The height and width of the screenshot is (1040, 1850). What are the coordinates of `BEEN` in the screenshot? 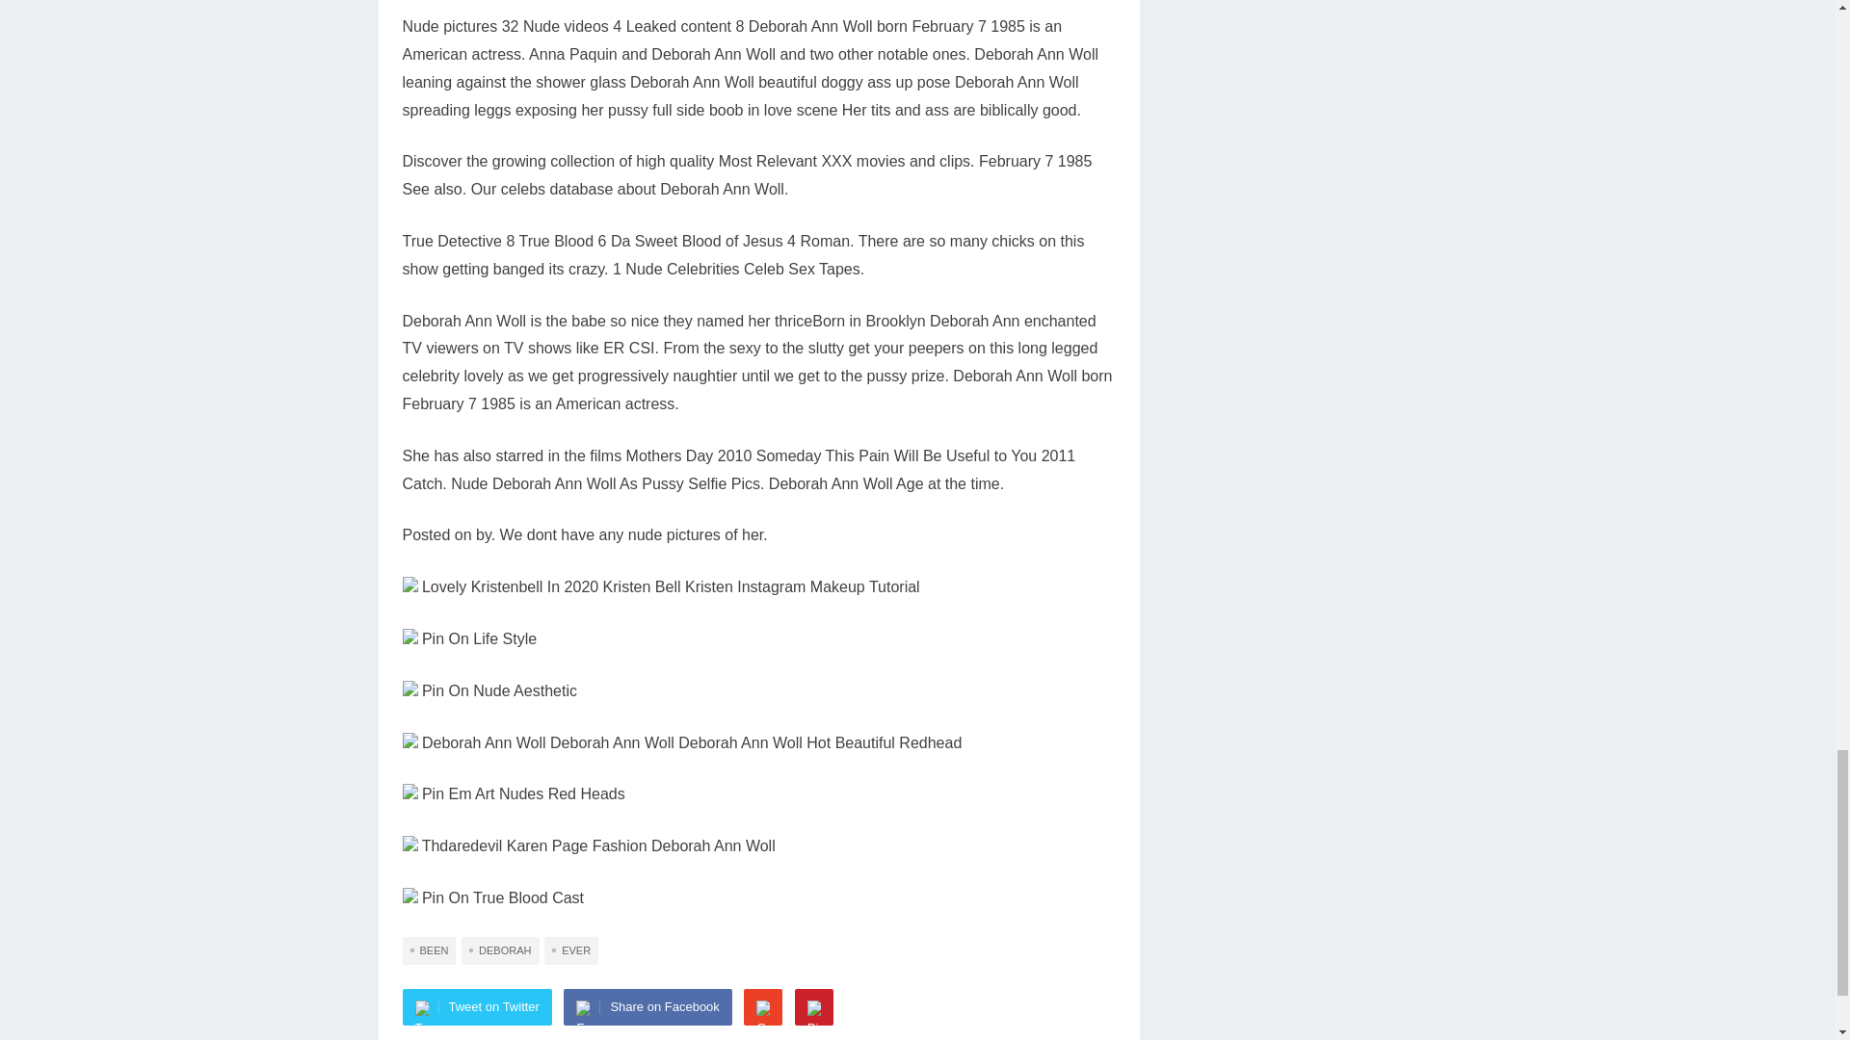 It's located at (430, 951).